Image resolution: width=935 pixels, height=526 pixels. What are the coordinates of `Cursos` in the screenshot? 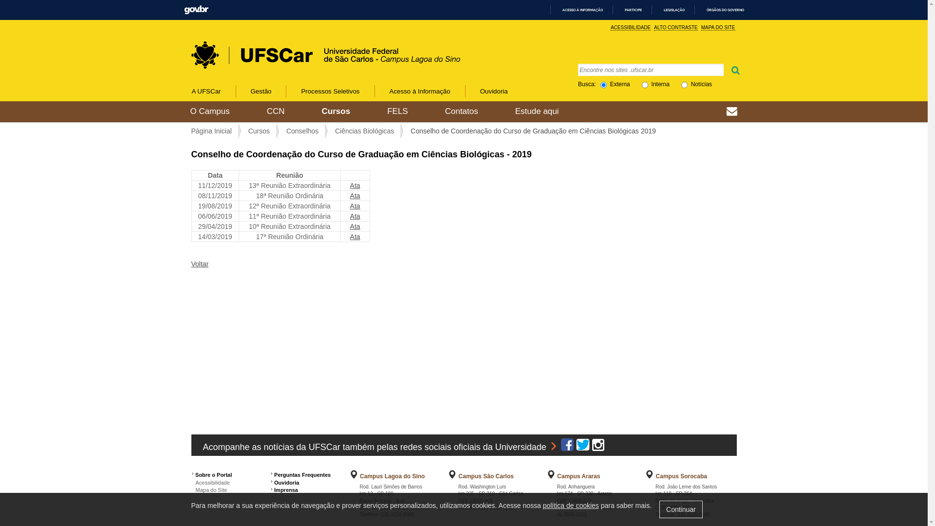 It's located at (259, 131).